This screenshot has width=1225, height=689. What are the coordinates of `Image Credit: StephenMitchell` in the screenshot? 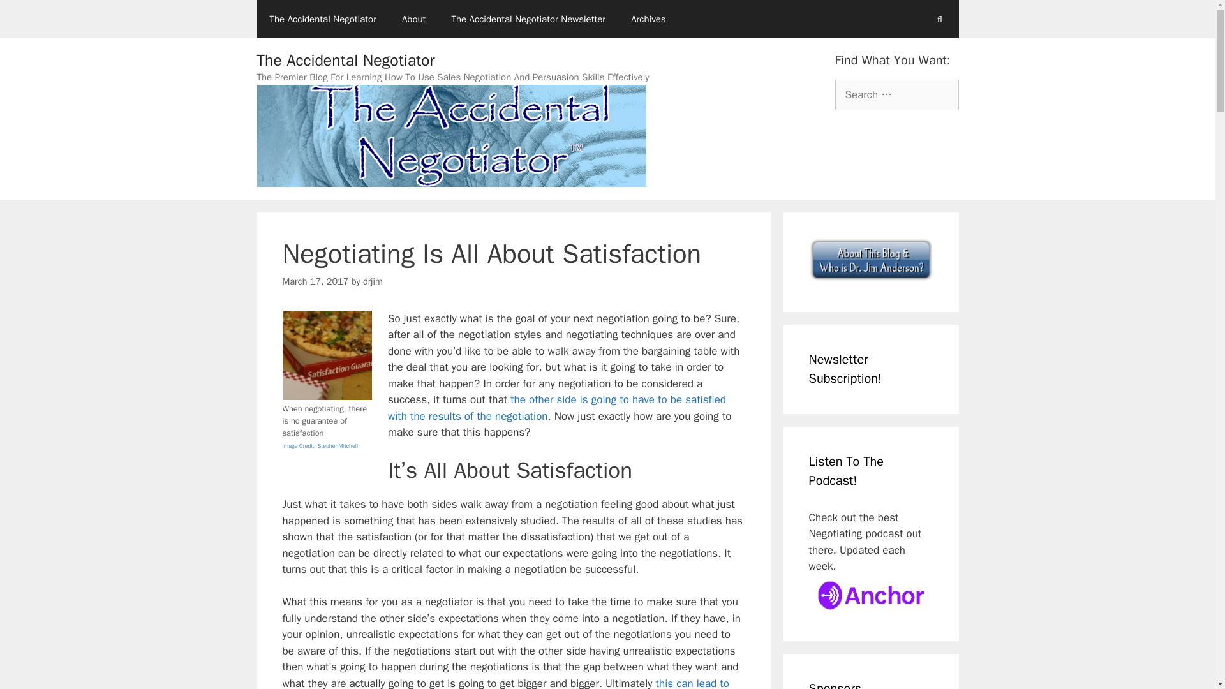 It's located at (319, 445).